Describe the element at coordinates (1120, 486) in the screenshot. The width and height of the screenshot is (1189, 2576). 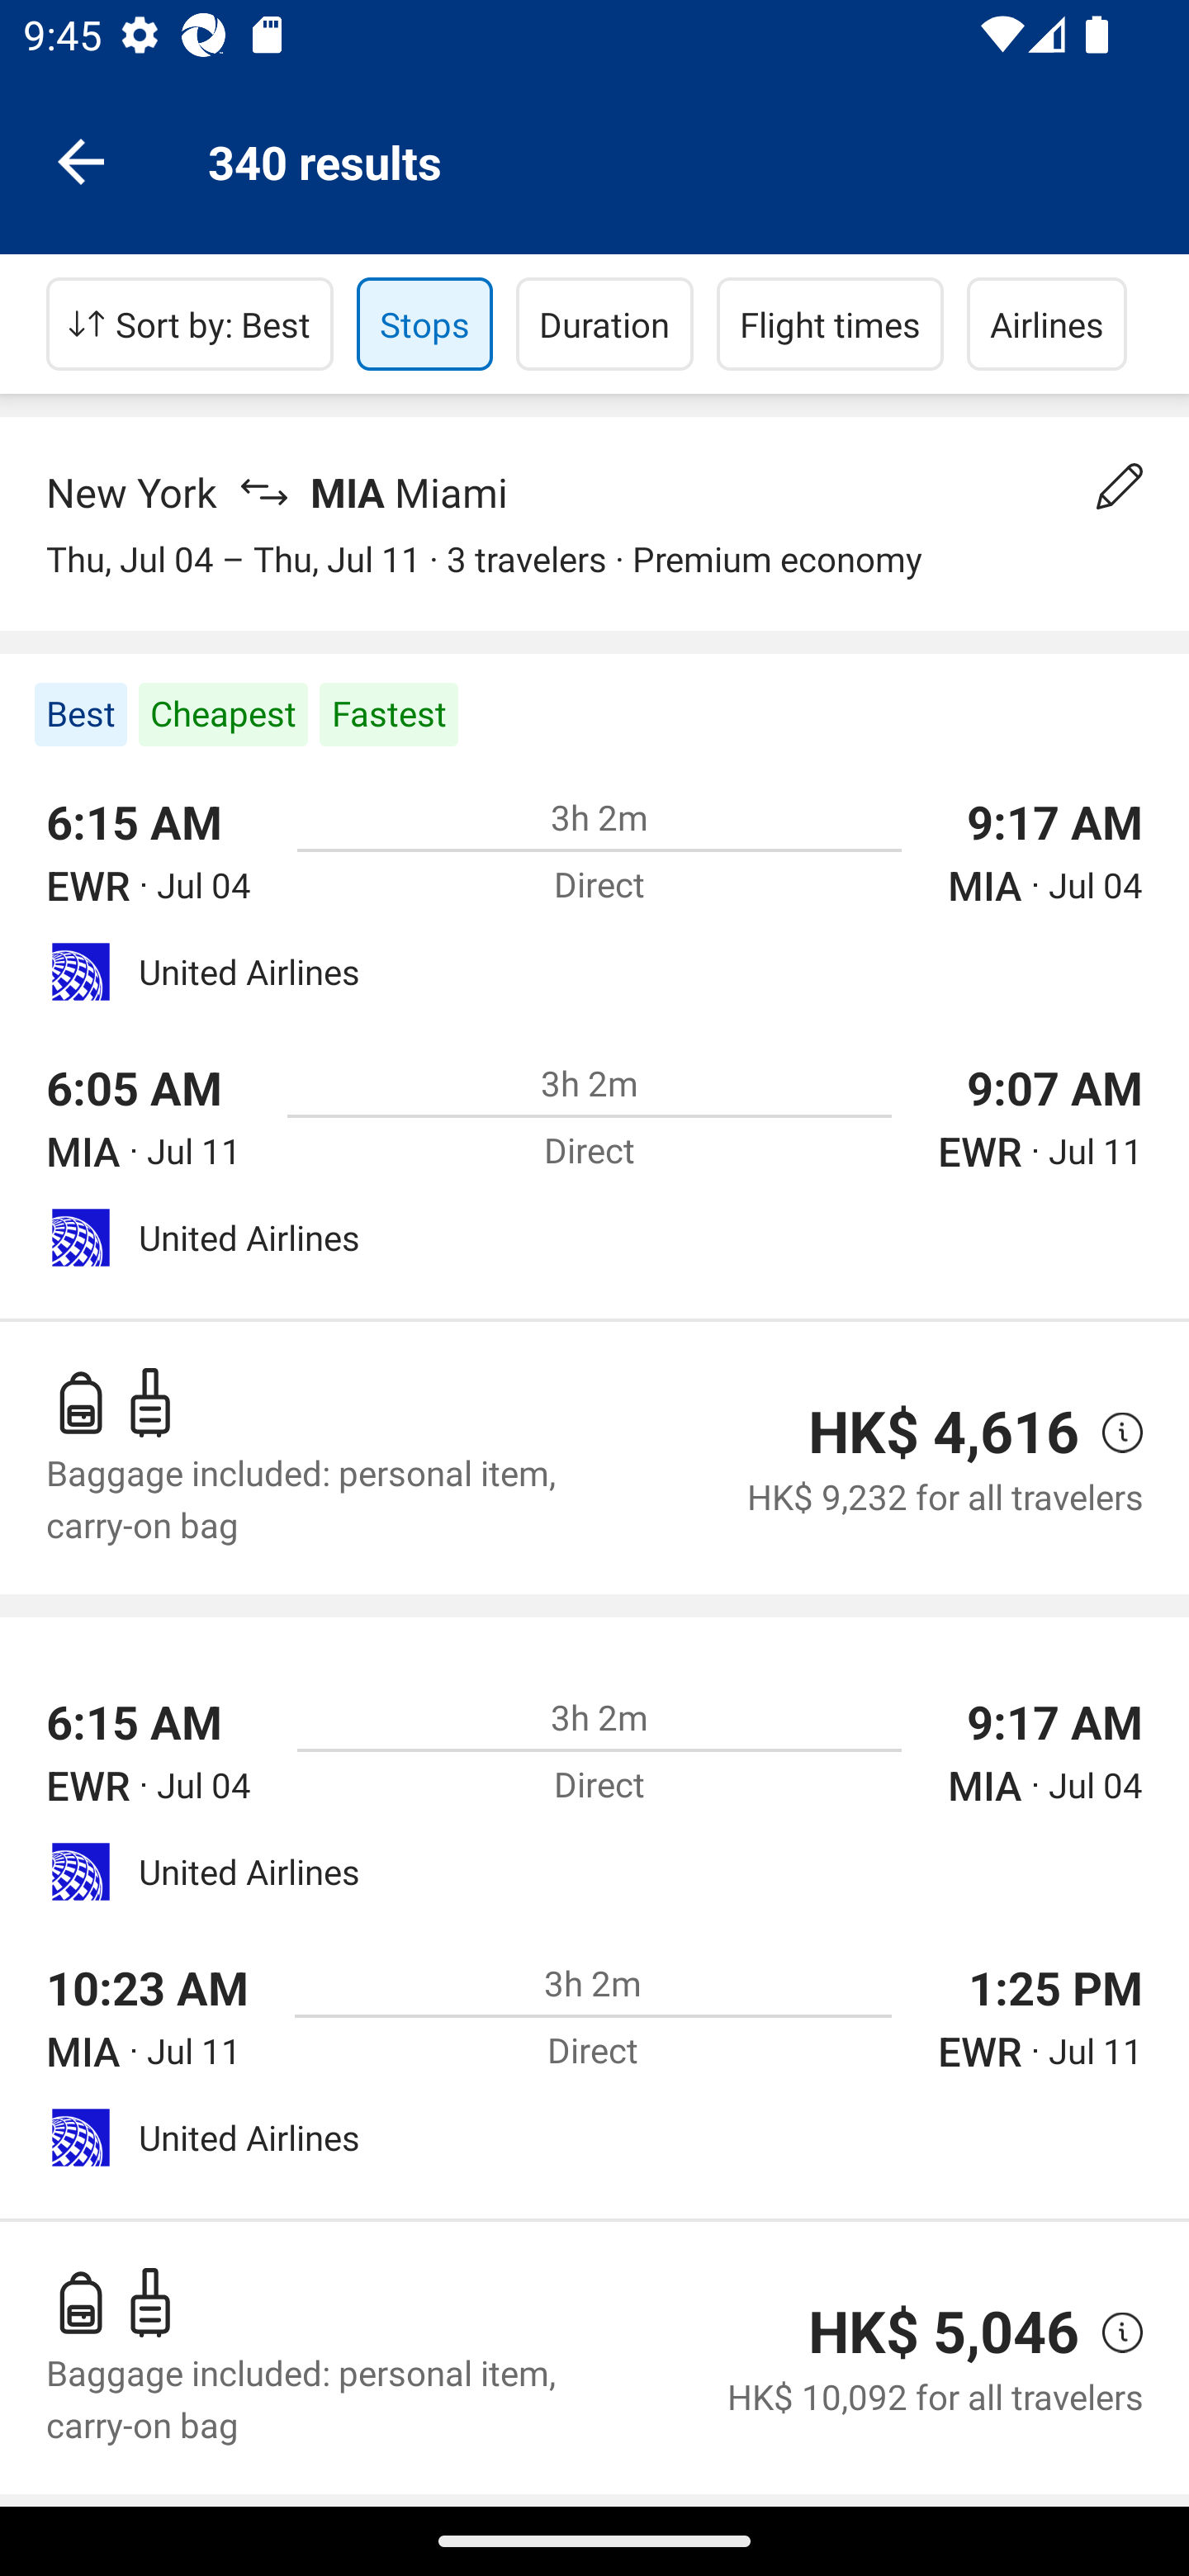
I see `Change your search details` at that location.